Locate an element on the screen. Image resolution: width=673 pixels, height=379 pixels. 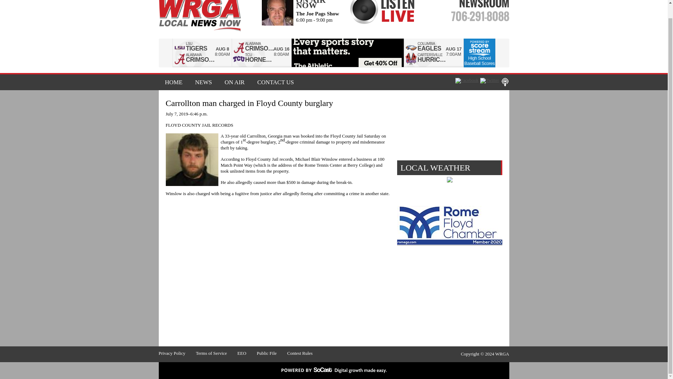
EEO is located at coordinates (247, 353).